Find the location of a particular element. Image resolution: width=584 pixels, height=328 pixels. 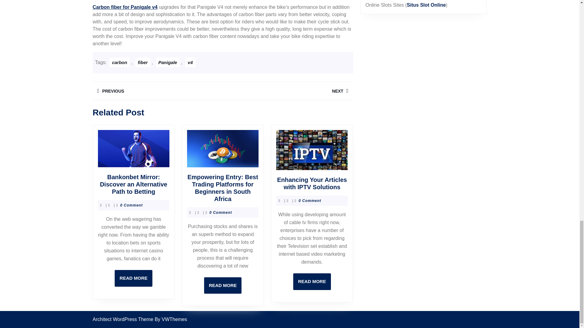

Carbon fiber for Panigale v4 is located at coordinates (223, 285).